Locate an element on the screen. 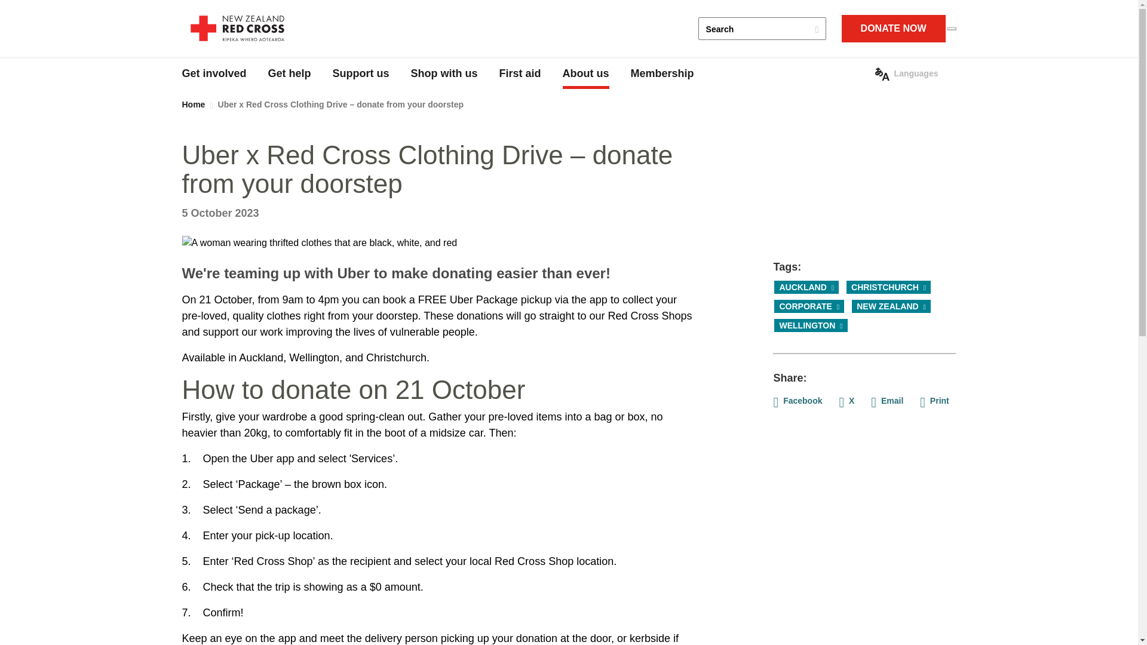 The width and height of the screenshot is (1147, 645). DONATE NOW is located at coordinates (894, 29).